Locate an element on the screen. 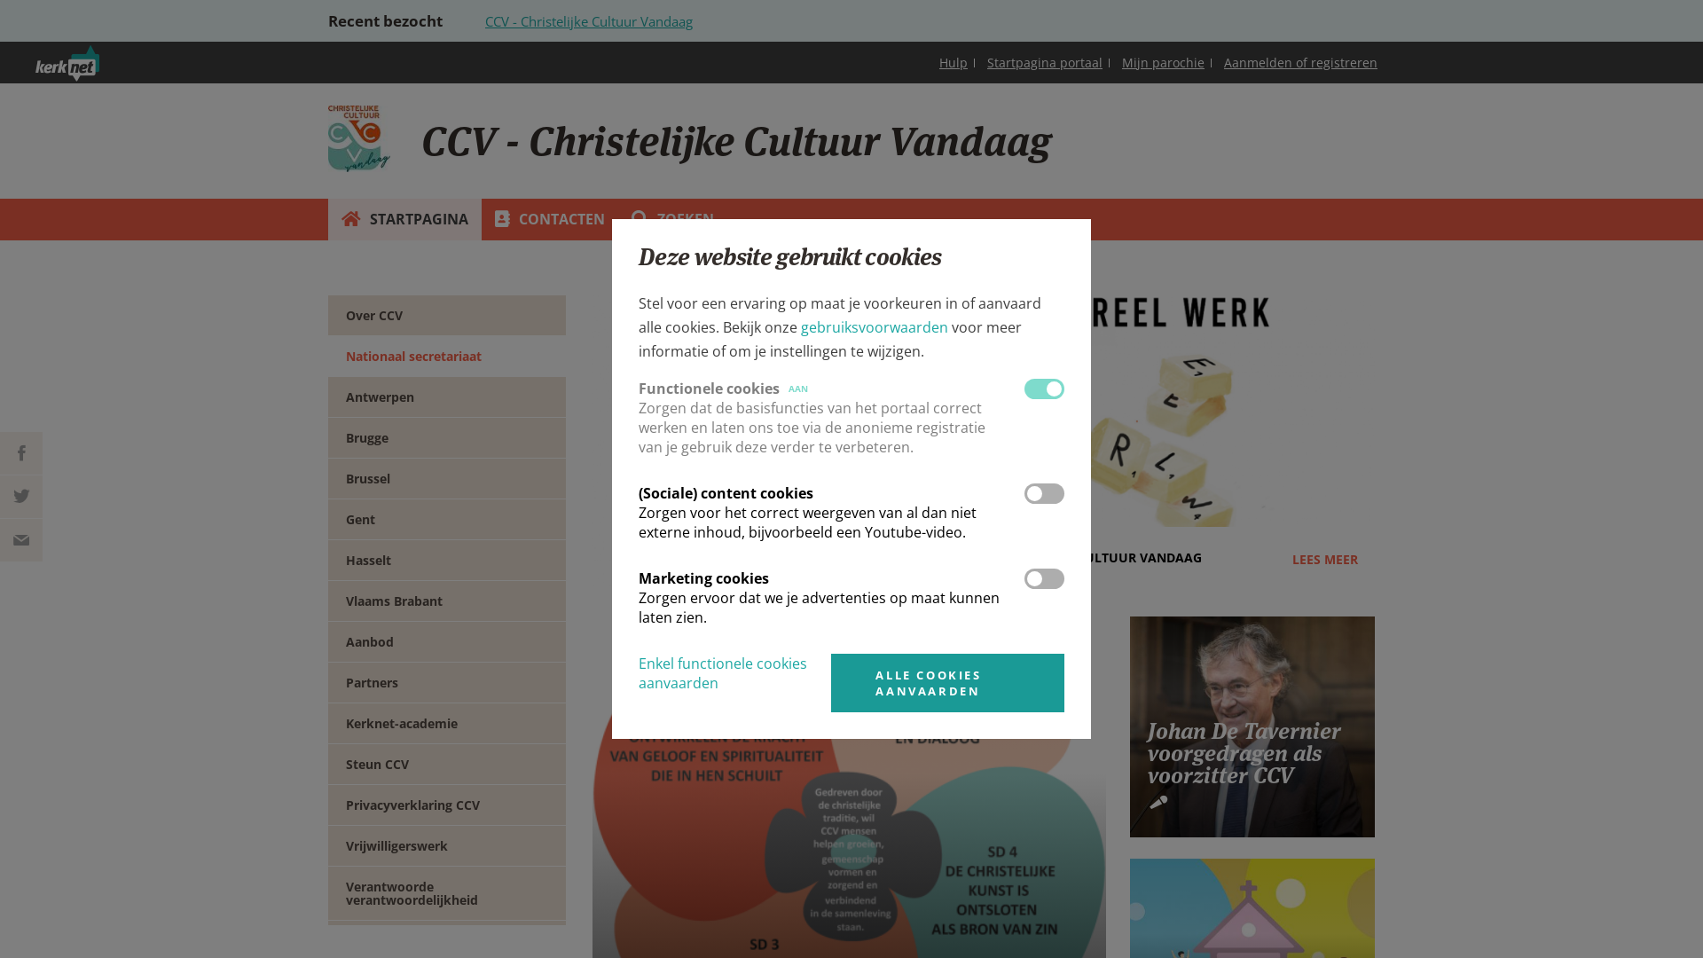 This screenshot has width=1703, height=958. Vrijwilligerswerk is located at coordinates (447, 846).